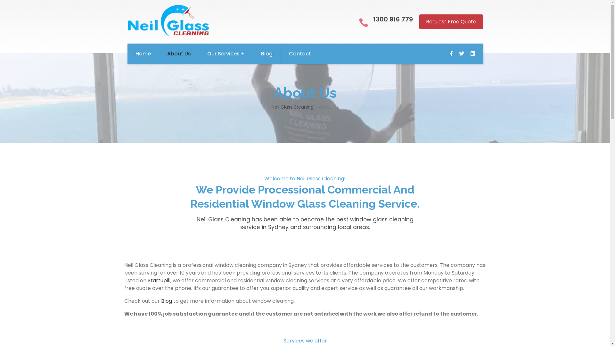 This screenshot has height=346, width=615. Describe the element at coordinates (226, 54) in the screenshot. I see `Our Services` at that location.